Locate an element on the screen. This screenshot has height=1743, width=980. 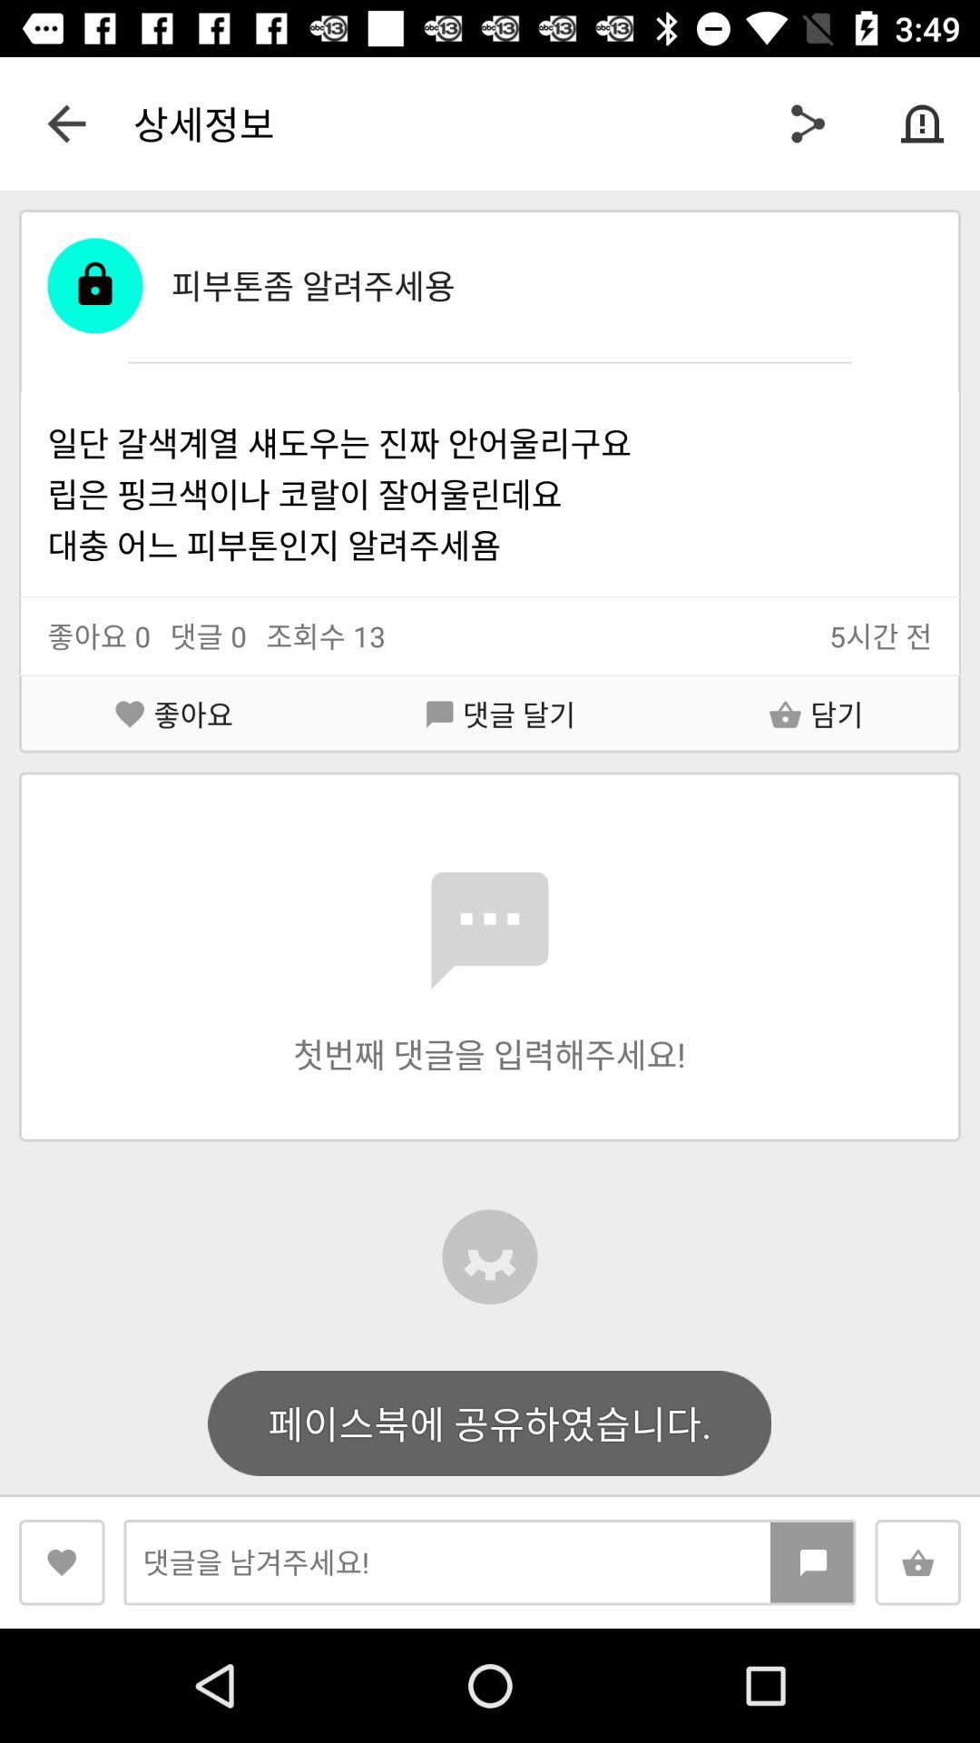
select the lock icon is located at coordinates (94, 287).